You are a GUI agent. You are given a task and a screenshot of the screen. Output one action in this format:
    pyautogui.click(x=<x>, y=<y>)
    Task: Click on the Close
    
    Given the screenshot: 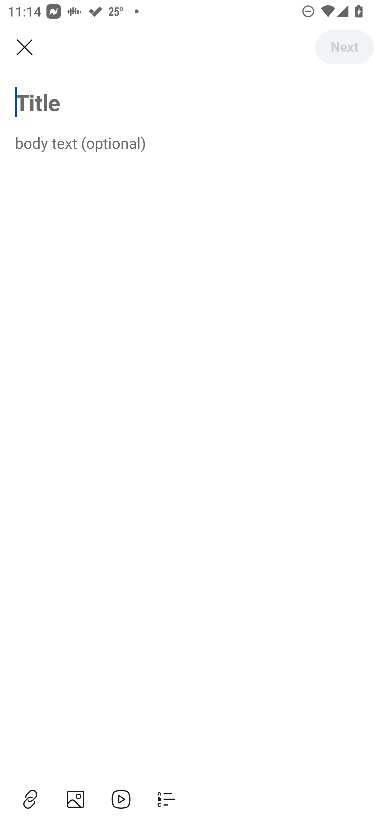 What is the action you would take?
    pyautogui.click(x=24, y=48)
    